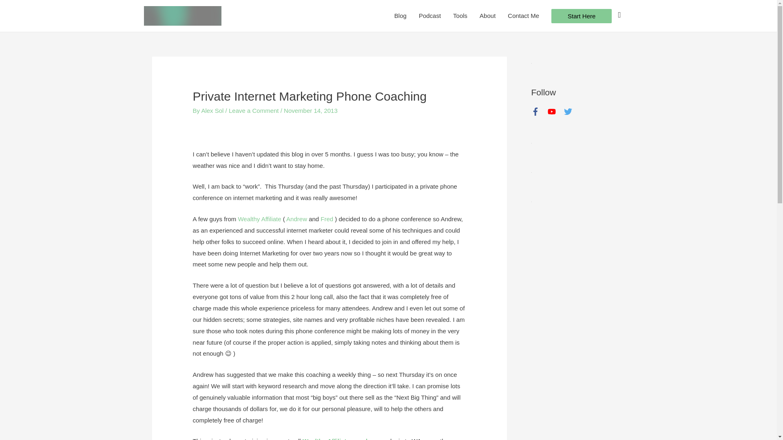  I want to click on Wealthy Affiliate, so click(341, 438).